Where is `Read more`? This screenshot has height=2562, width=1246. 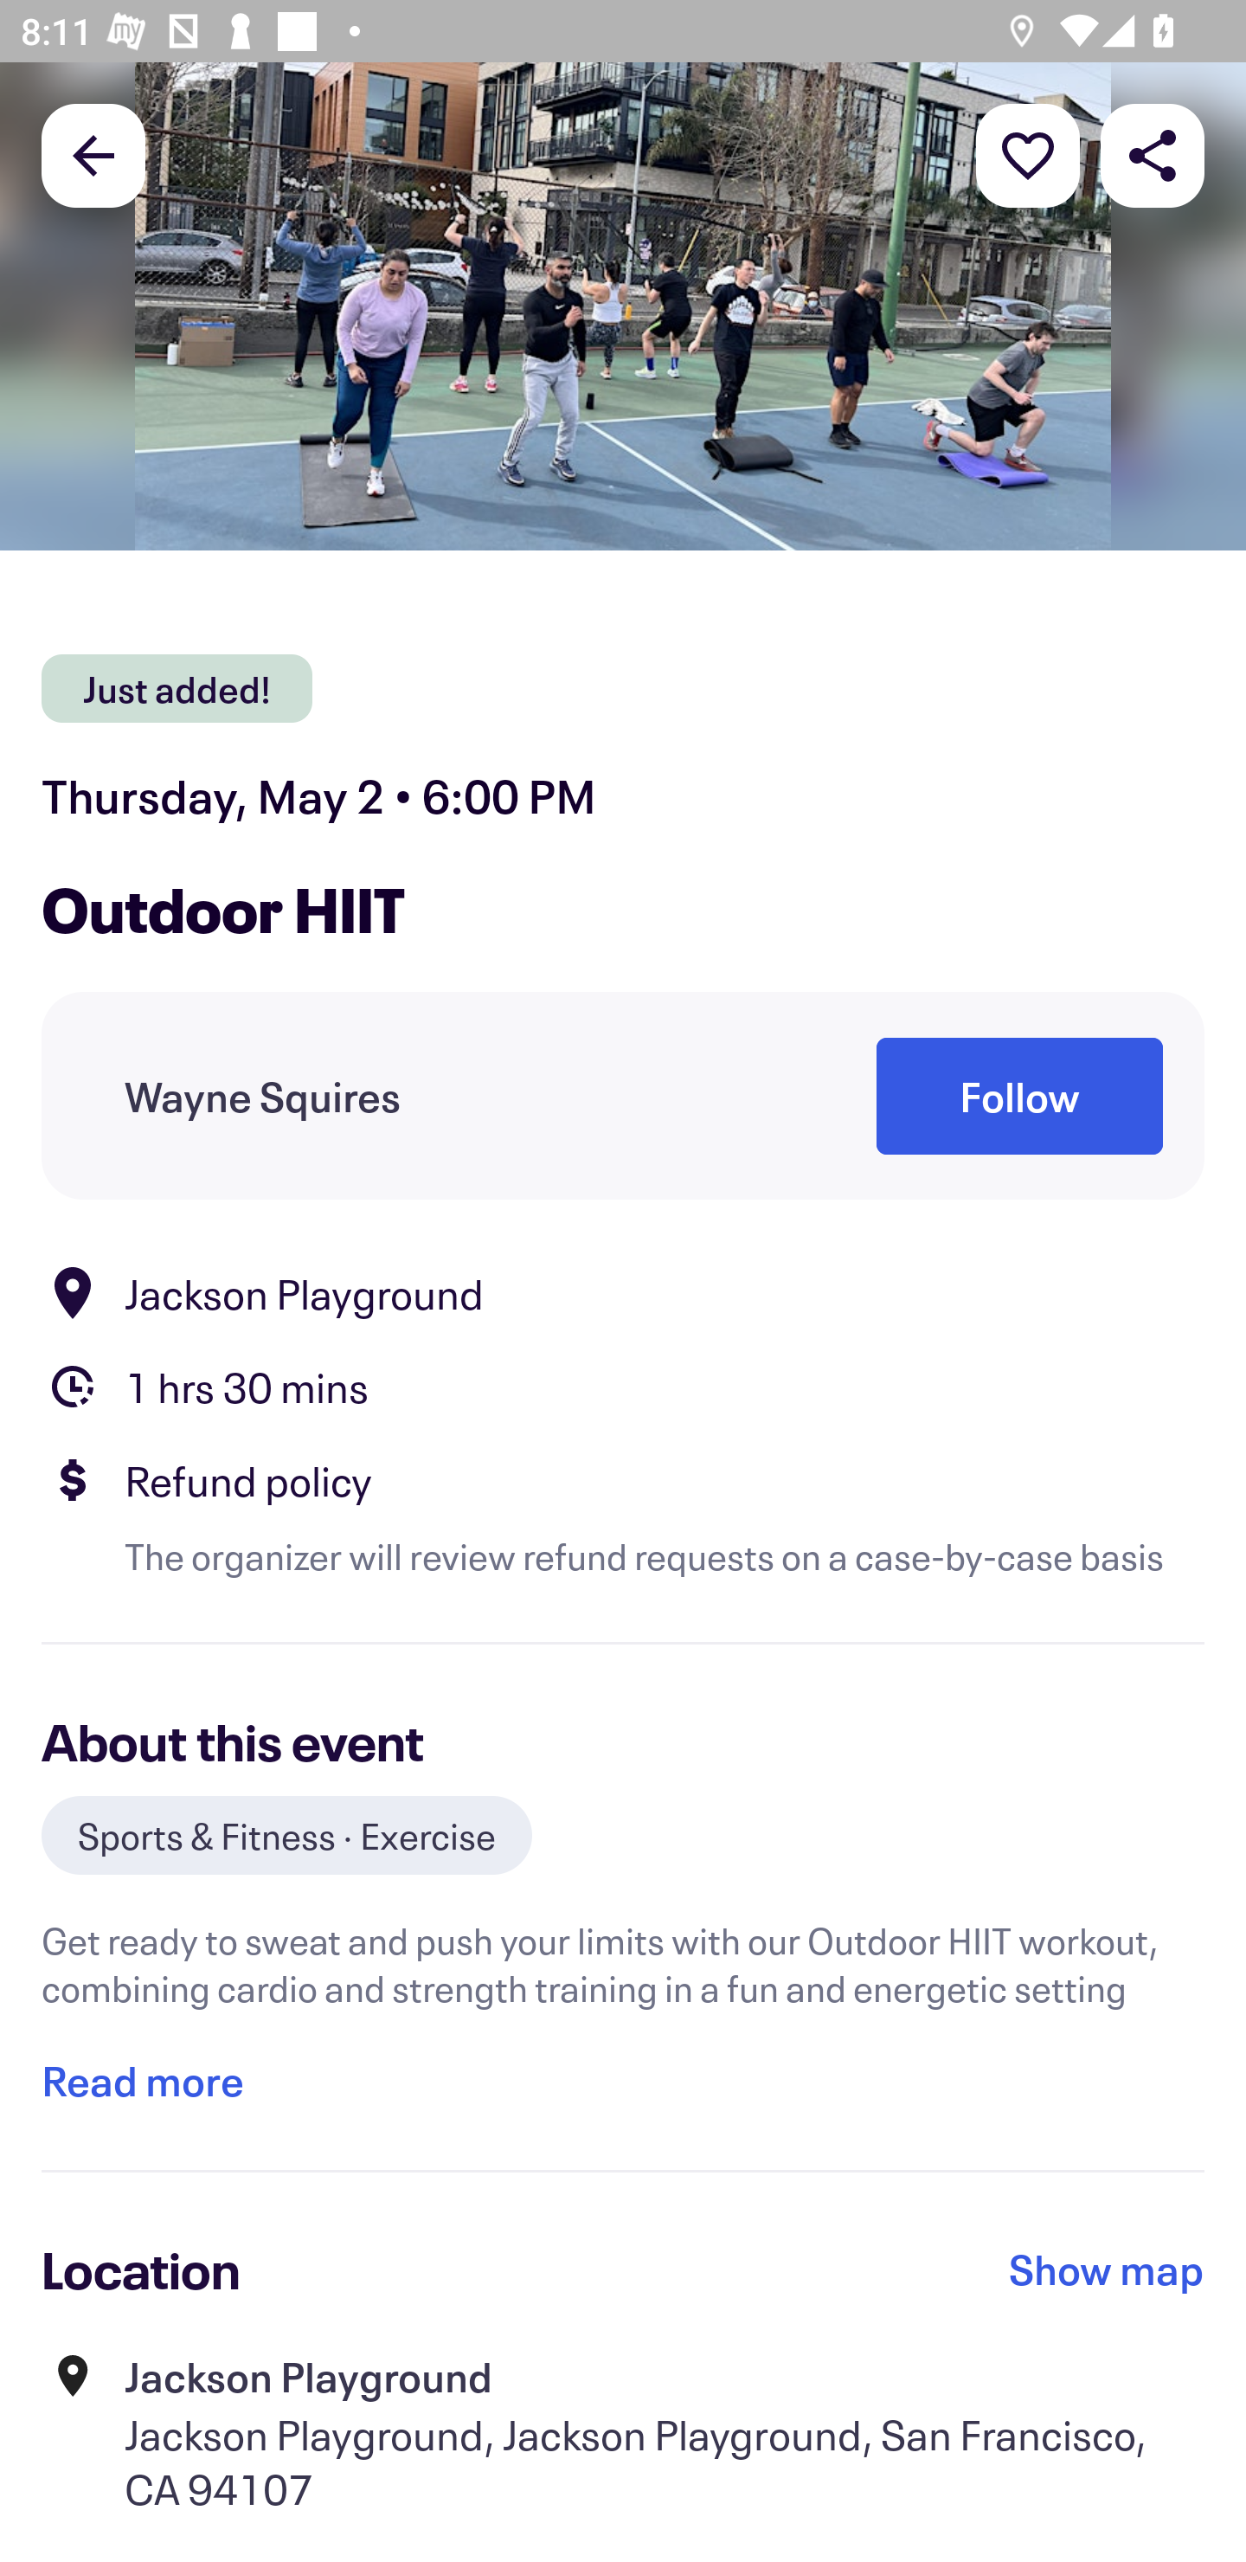 Read more is located at coordinates (142, 2080).